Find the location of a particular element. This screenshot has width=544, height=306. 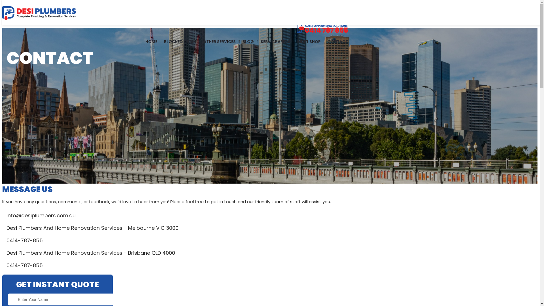

CONTACT is located at coordinates (338, 43).